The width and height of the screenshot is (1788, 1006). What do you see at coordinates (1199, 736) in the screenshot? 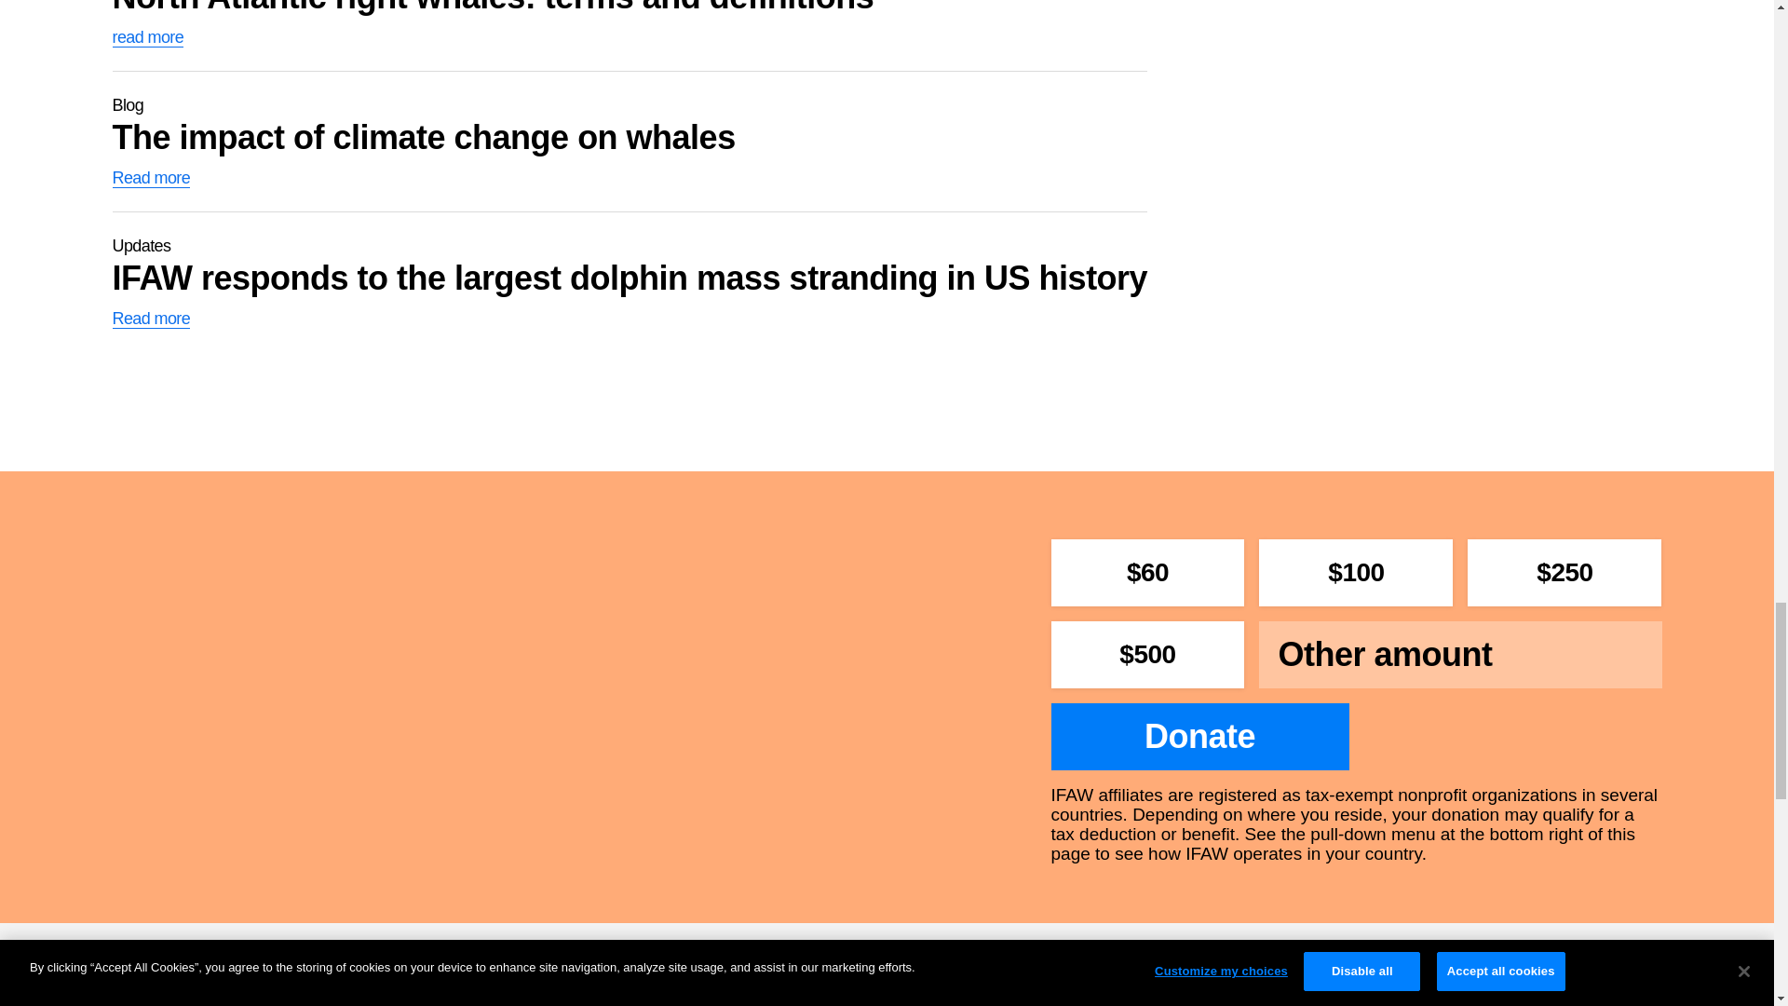
I see `Donate` at bounding box center [1199, 736].